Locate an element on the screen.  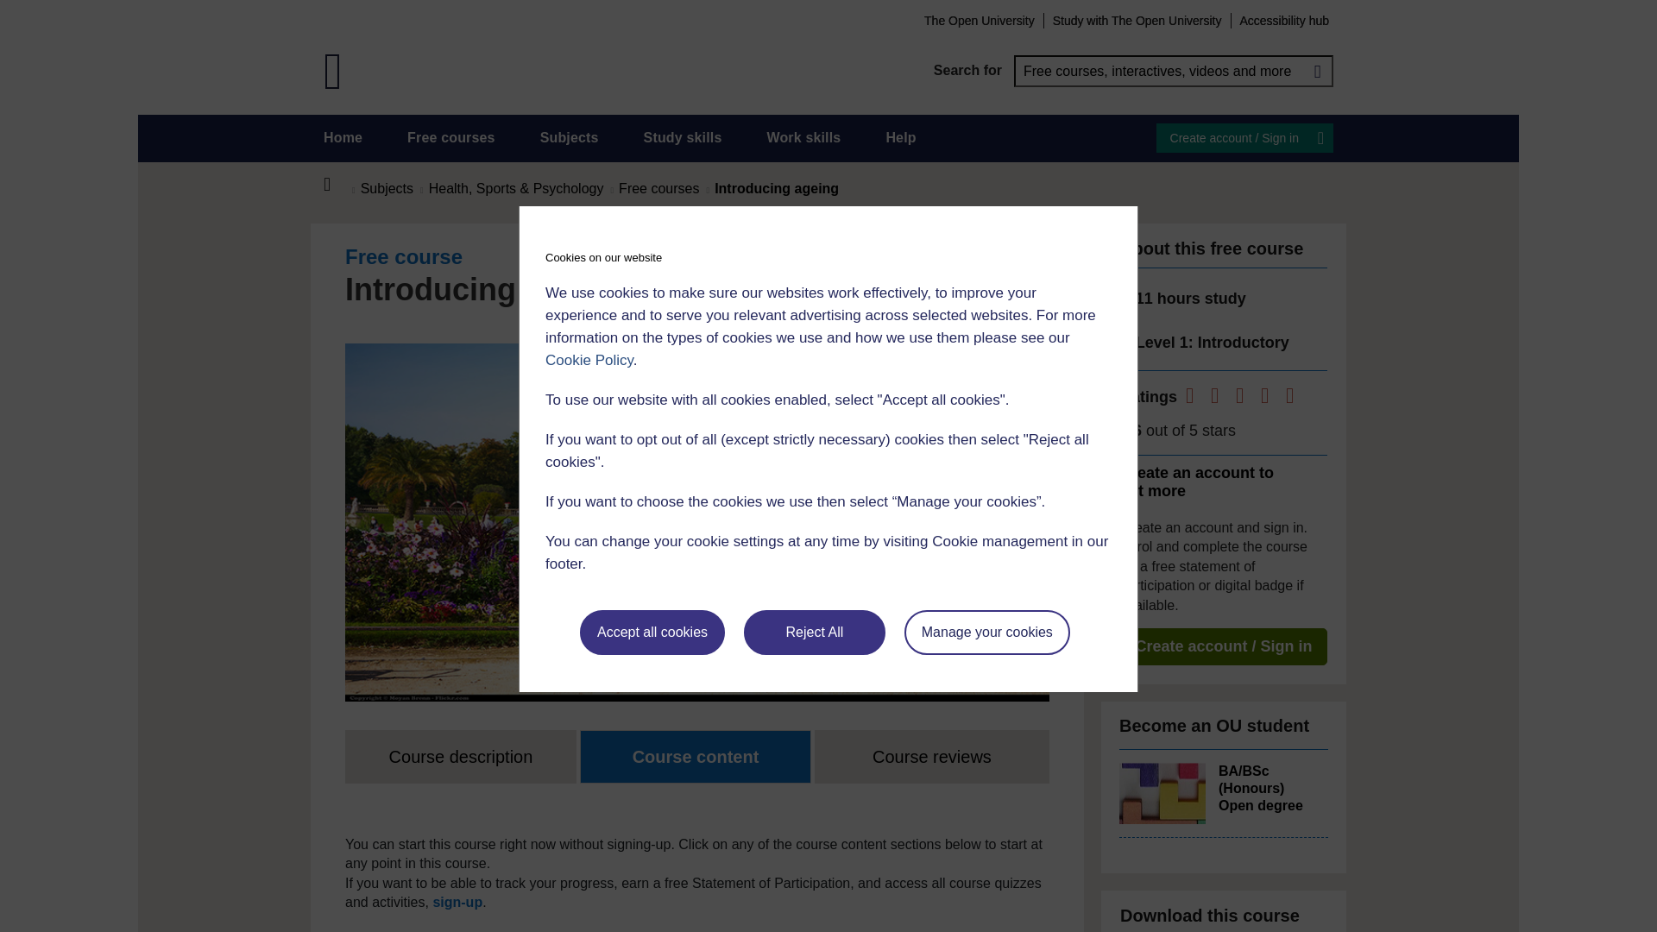
Accessibility hub is located at coordinates (1284, 20).